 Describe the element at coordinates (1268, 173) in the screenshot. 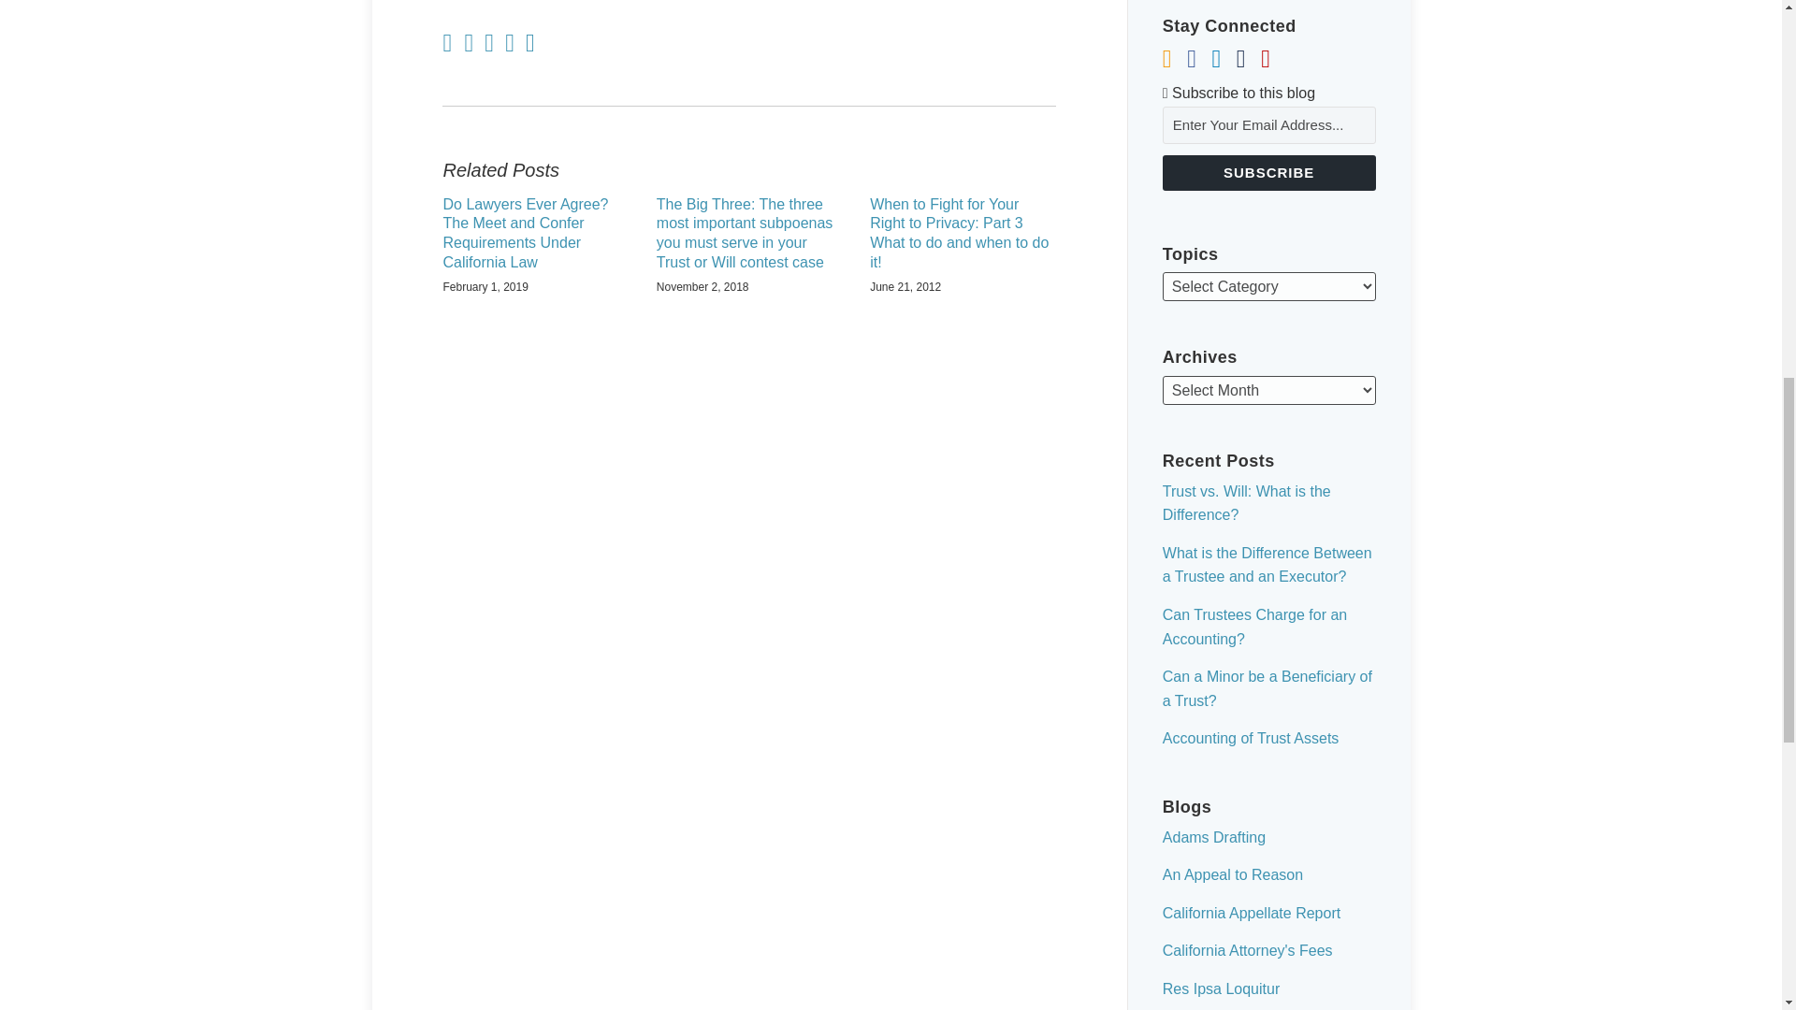

I see `Subscribe` at that location.